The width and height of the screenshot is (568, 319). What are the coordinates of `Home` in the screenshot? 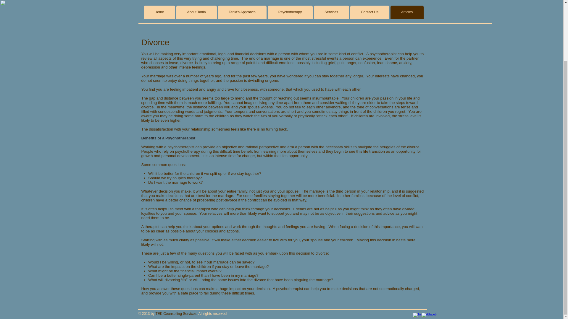 It's located at (159, 12).